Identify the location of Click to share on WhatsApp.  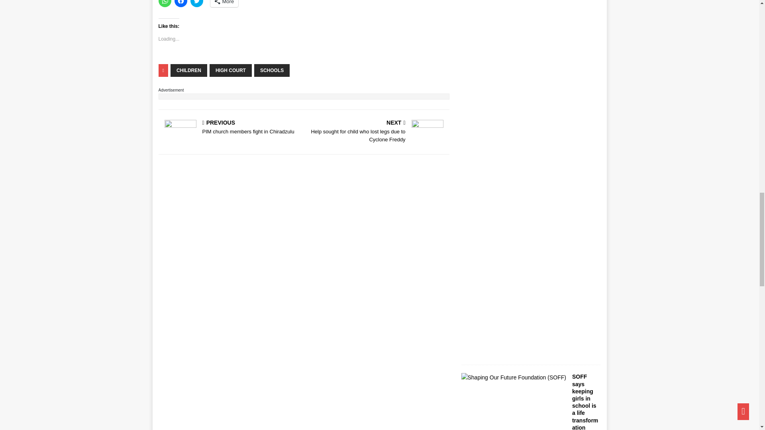
(165, 4).